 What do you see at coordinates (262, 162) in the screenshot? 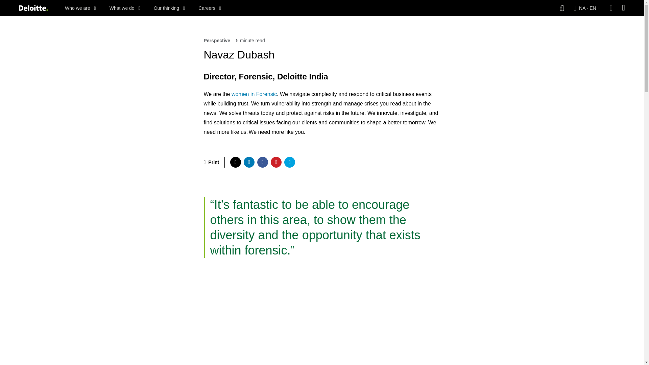
I see `share via facebook` at bounding box center [262, 162].